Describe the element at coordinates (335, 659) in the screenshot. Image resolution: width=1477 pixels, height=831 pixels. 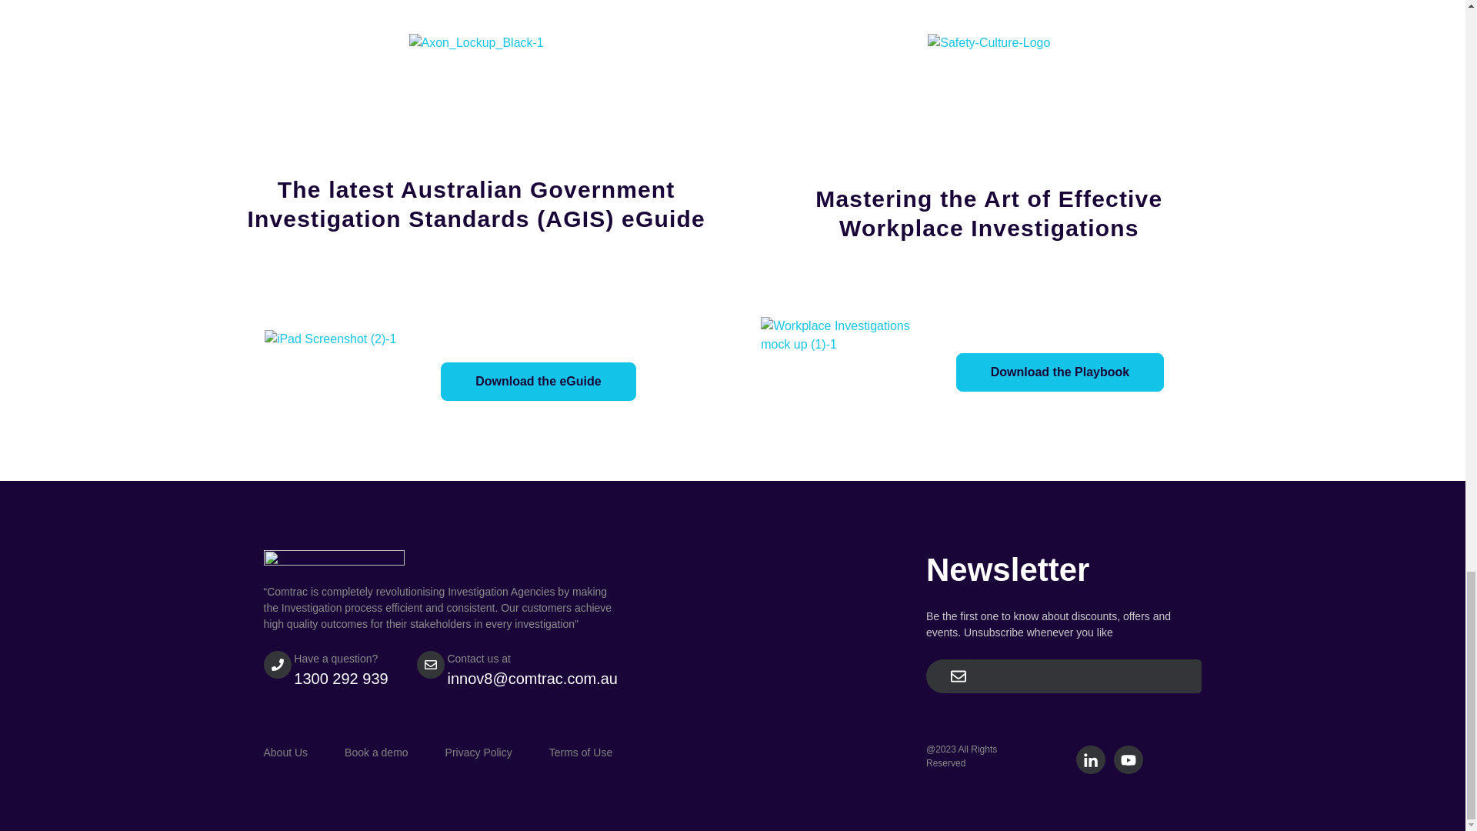
I see `Have a question?` at that location.